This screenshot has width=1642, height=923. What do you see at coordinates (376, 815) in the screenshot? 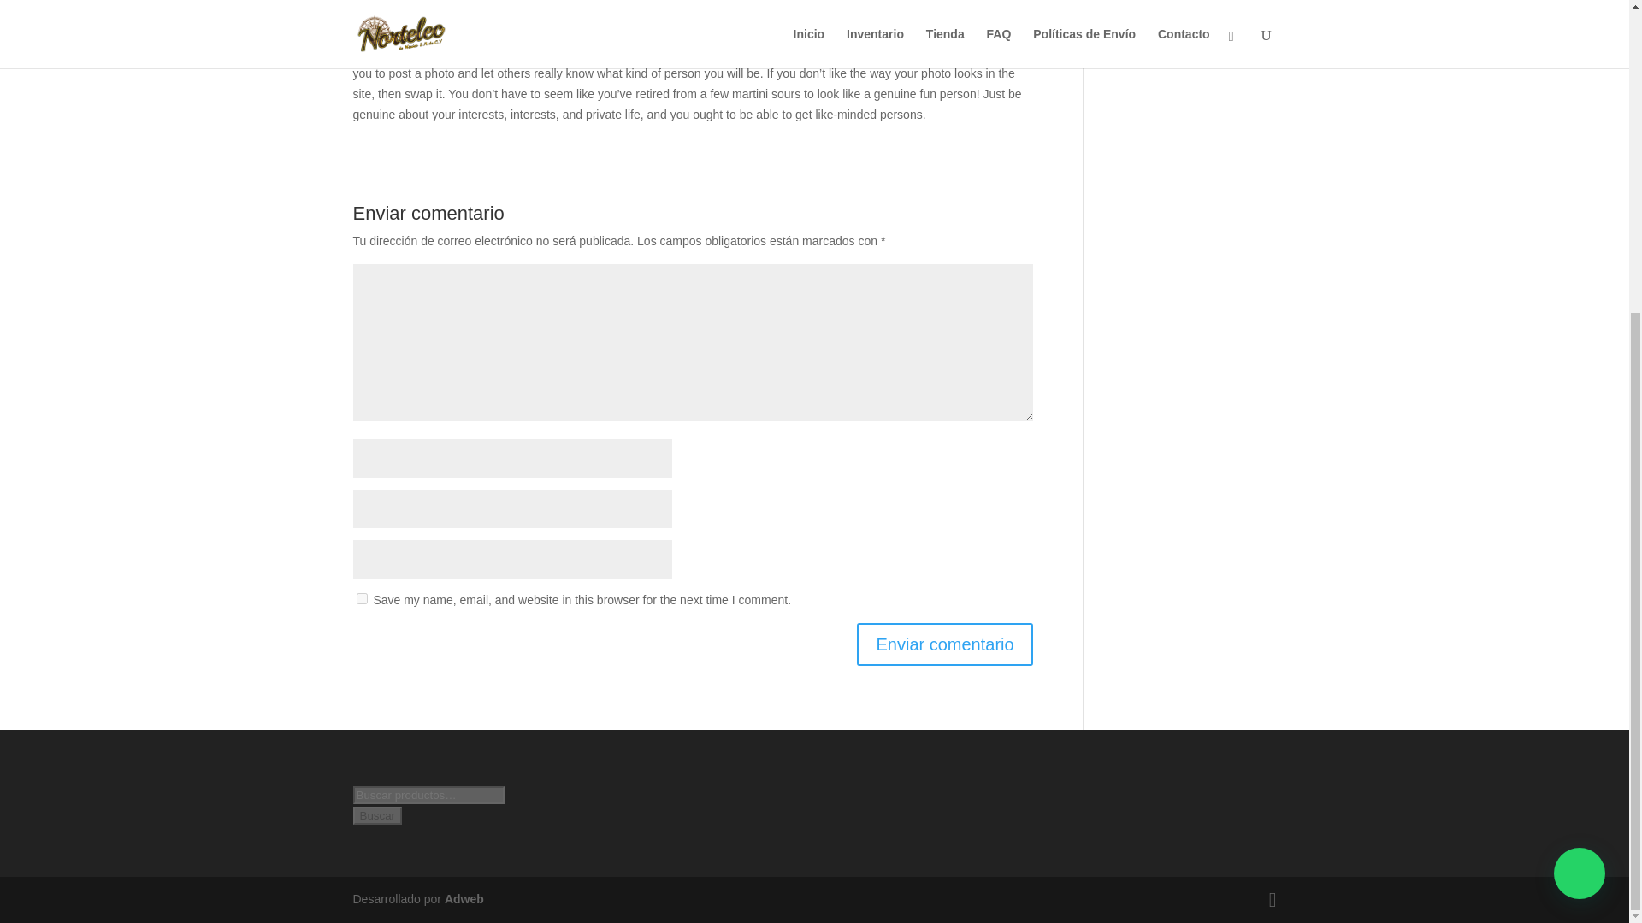
I see `Buscar` at bounding box center [376, 815].